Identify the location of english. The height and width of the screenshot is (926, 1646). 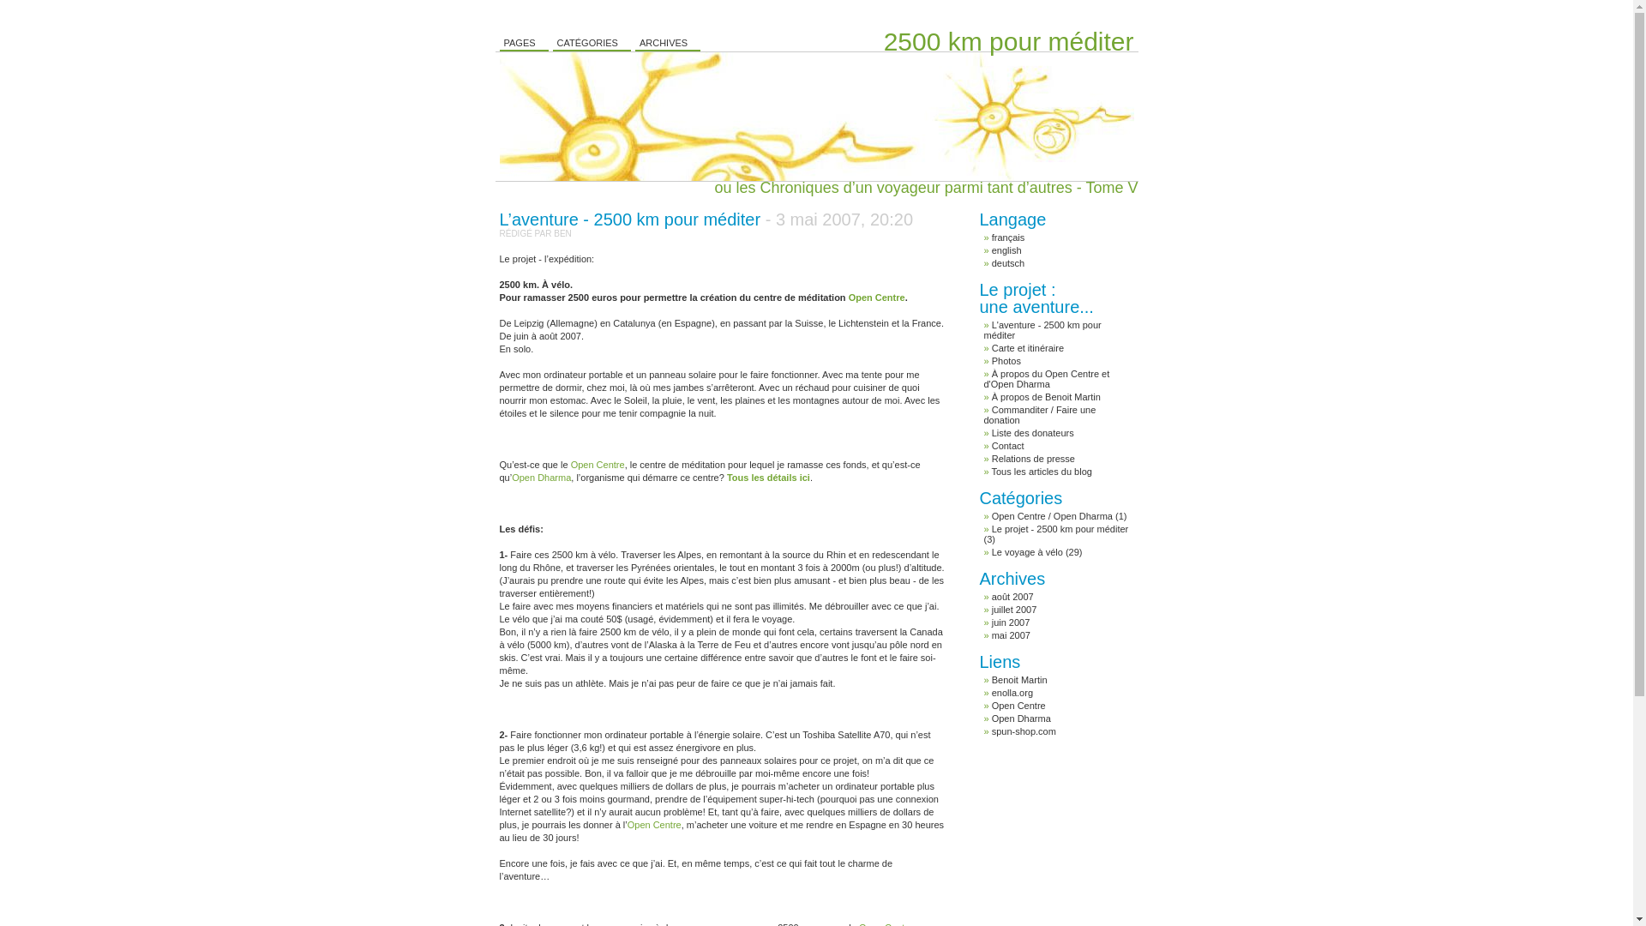
(1006, 250).